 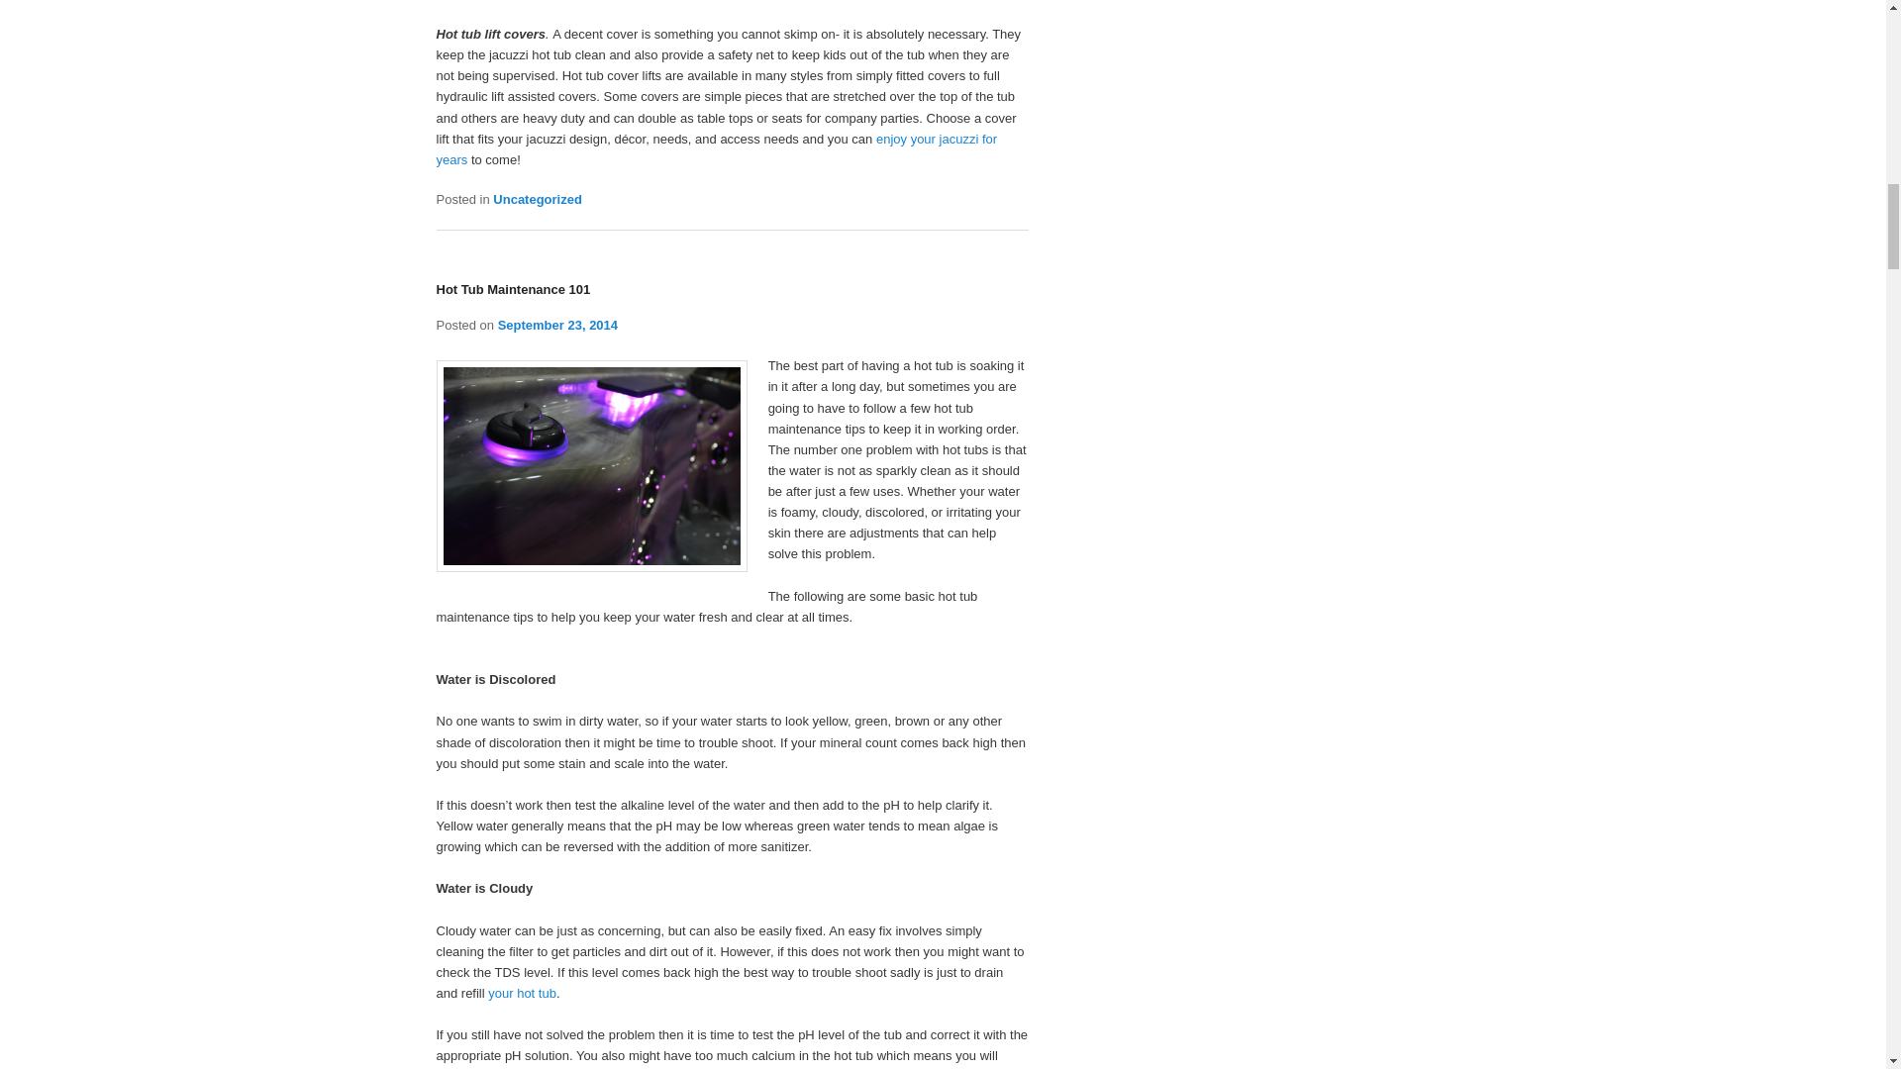 I want to click on enjoy your jacuzzi for years, so click(x=715, y=148).